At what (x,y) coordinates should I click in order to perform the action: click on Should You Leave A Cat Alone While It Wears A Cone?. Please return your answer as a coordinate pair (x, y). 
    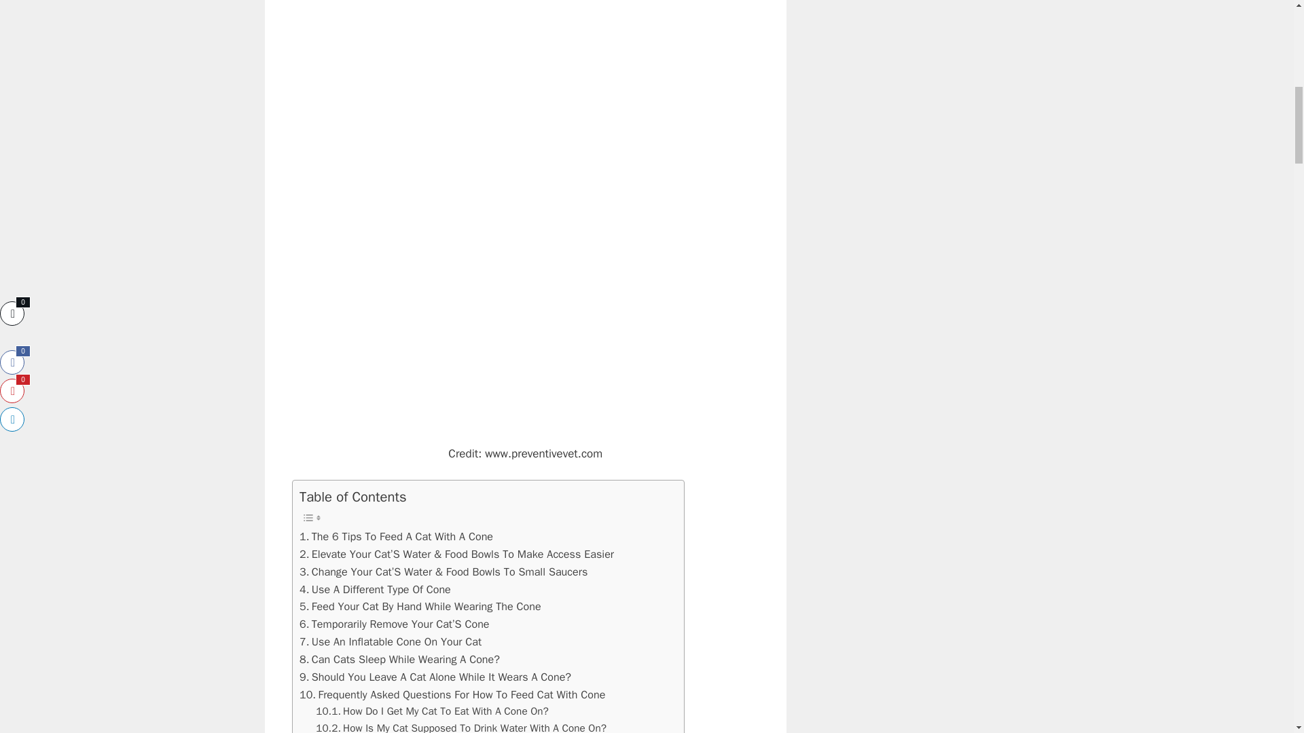
    Looking at the image, I should click on (435, 677).